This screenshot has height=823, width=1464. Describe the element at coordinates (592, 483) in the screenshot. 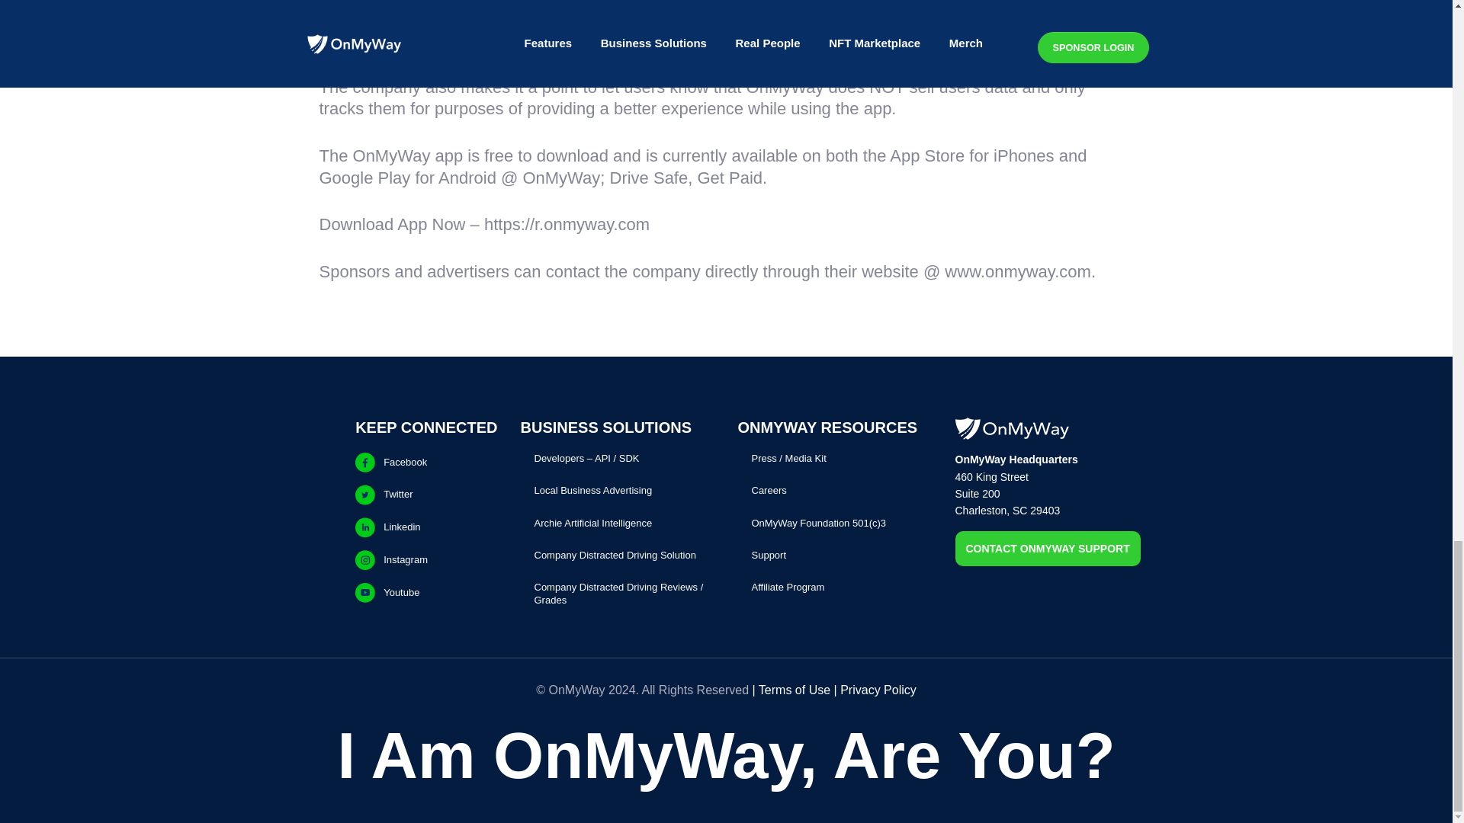

I see `Local Business Advertising` at that location.